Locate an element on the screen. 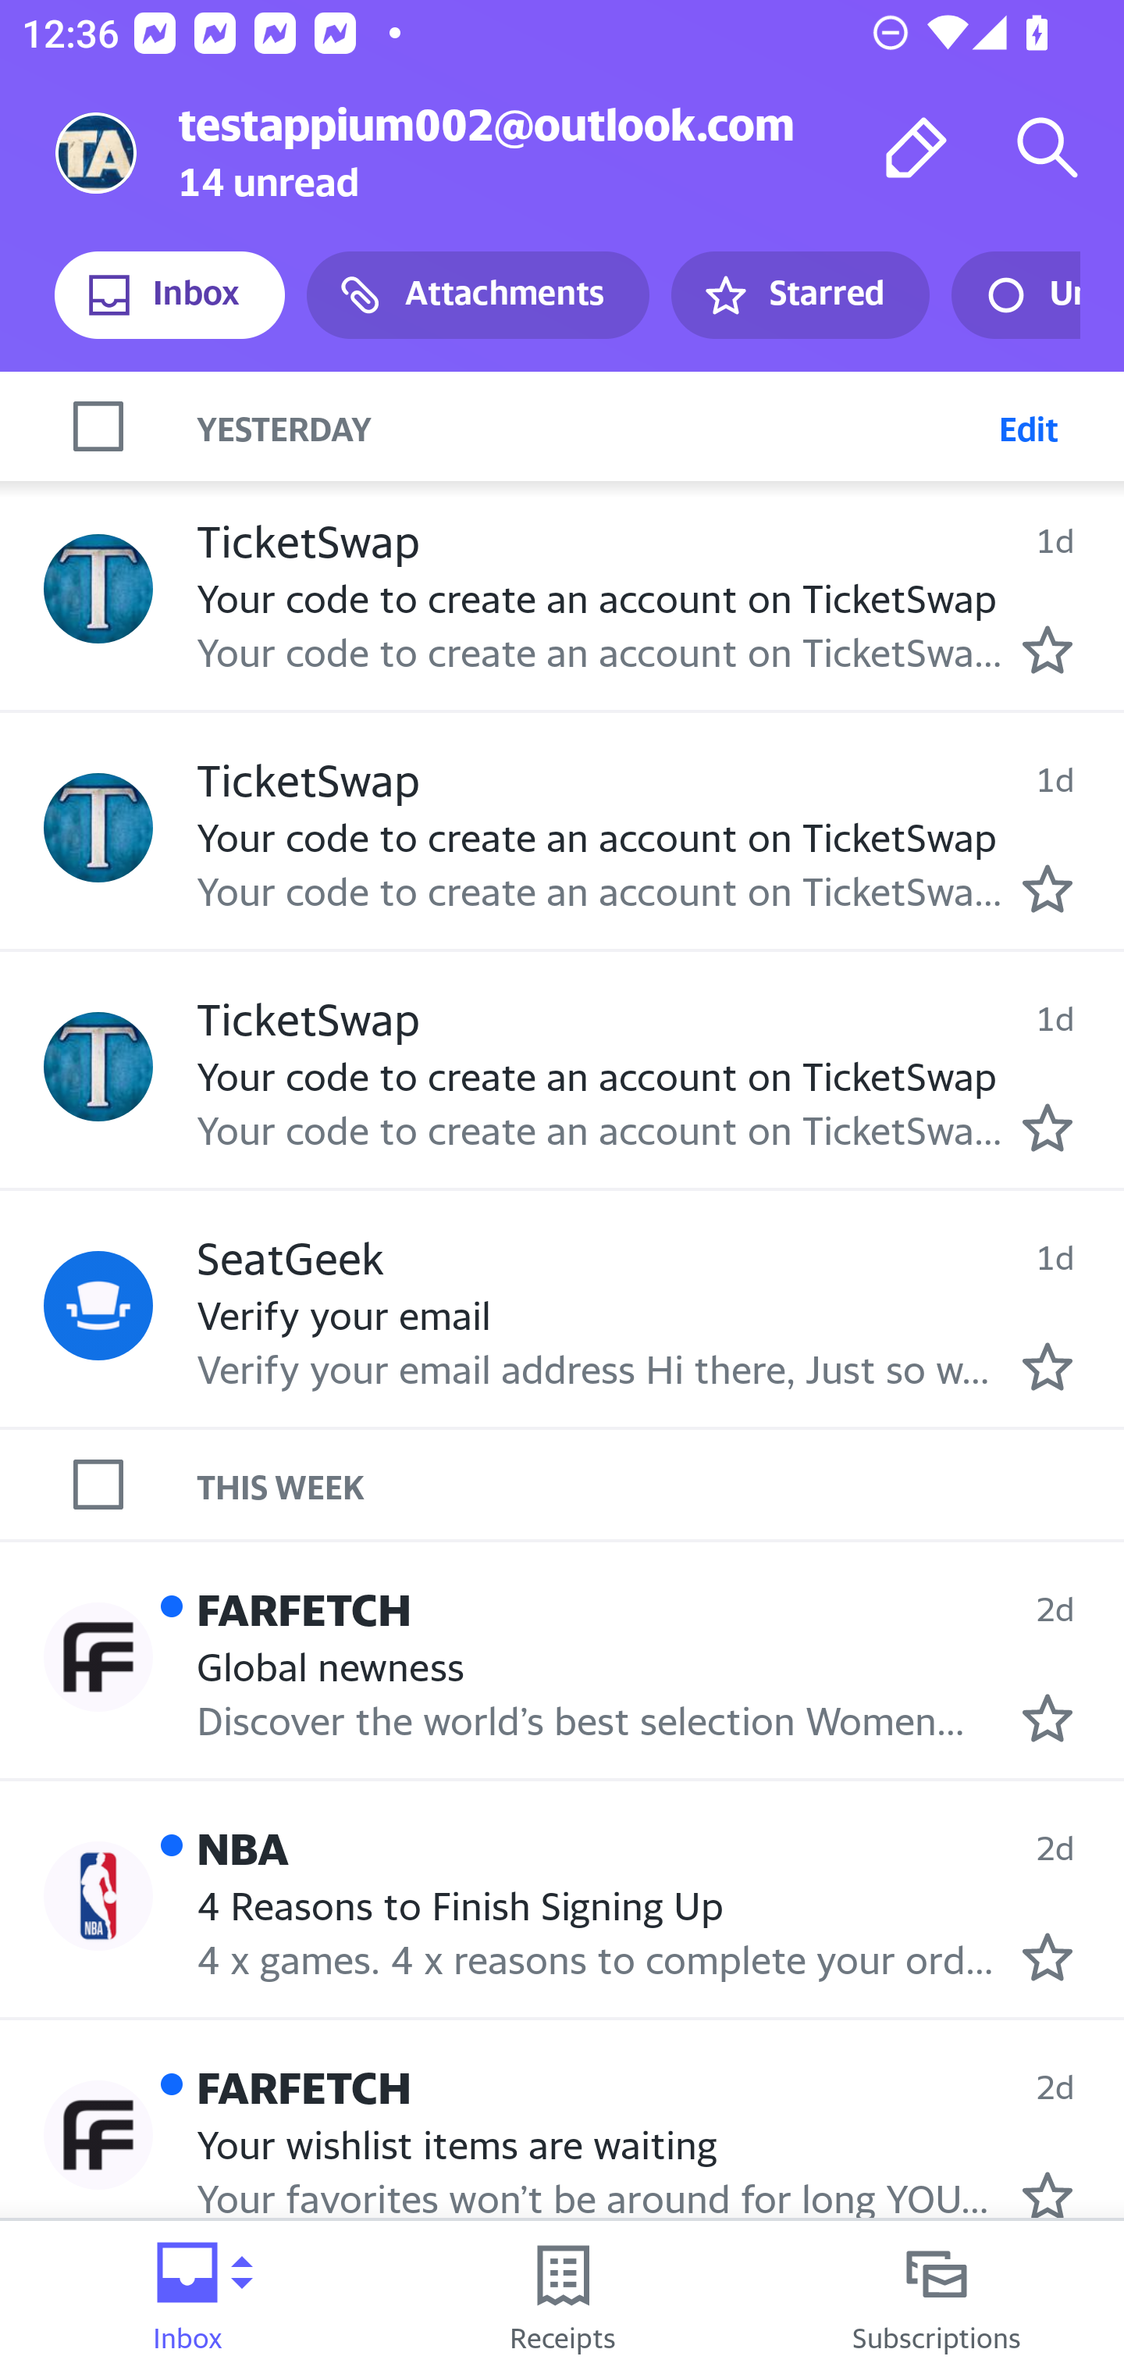 The image size is (1124, 2374). Profile
TicketSwap is located at coordinates (98, 1065).